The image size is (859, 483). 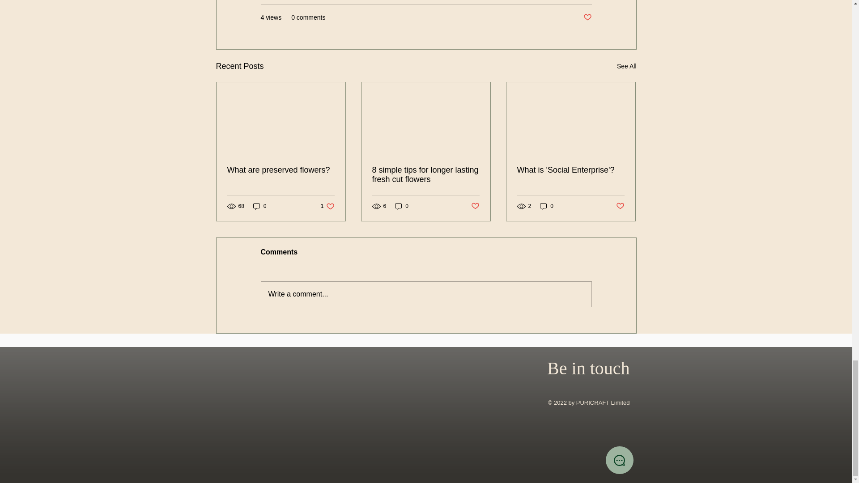 What do you see at coordinates (402, 206) in the screenshot?
I see `0` at bounding box center [402, 206].